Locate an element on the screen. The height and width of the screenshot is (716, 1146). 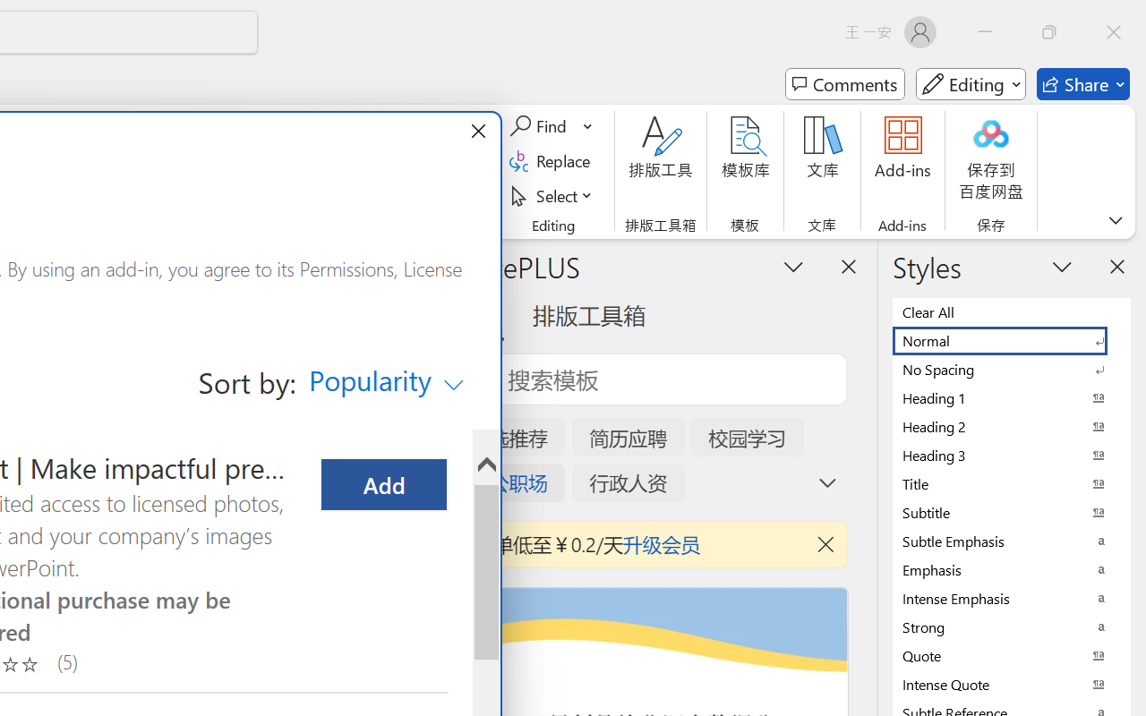
Clear All is located at coordinates (1012, 626).